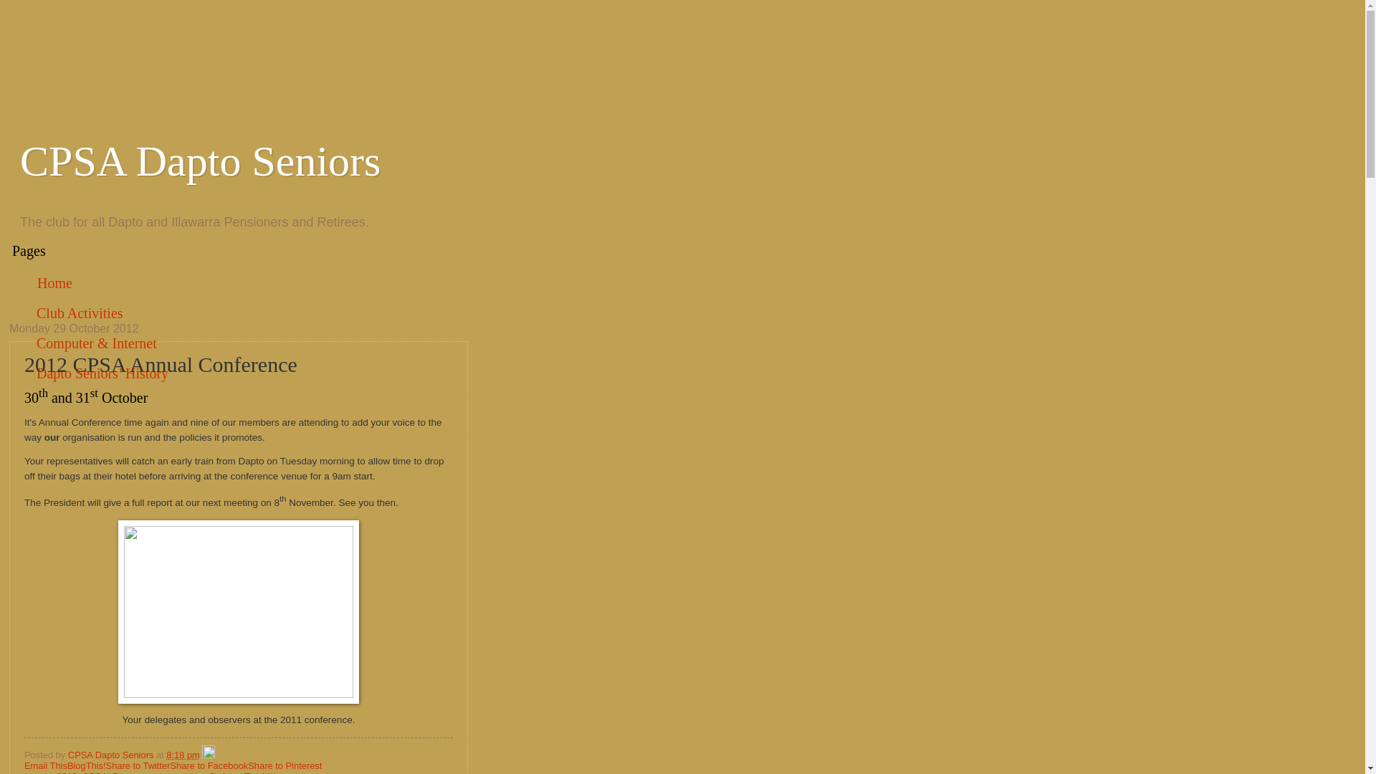 The width and height of the screenshot is (1376, 774). I want to click on Sydney, so click(224, 773).